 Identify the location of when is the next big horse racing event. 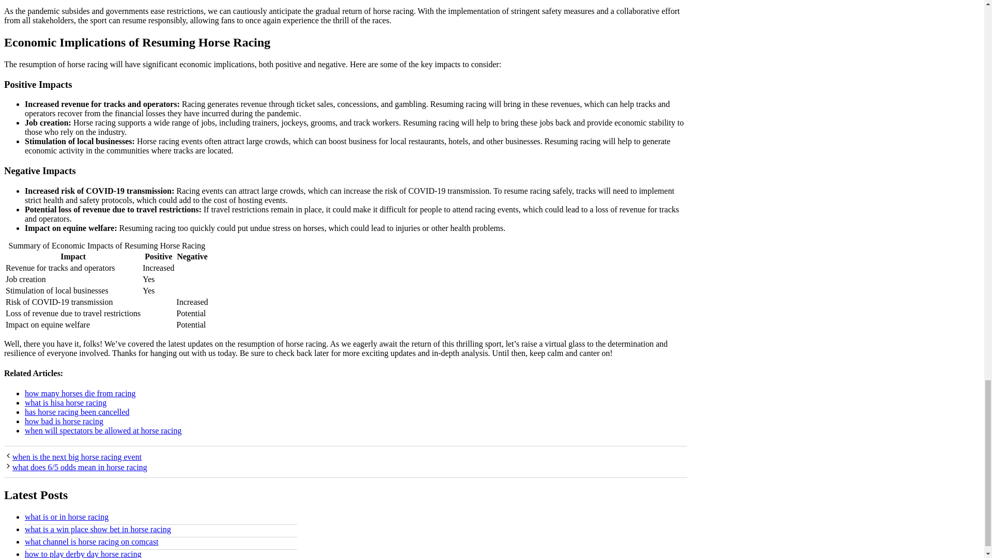
(76, 457).